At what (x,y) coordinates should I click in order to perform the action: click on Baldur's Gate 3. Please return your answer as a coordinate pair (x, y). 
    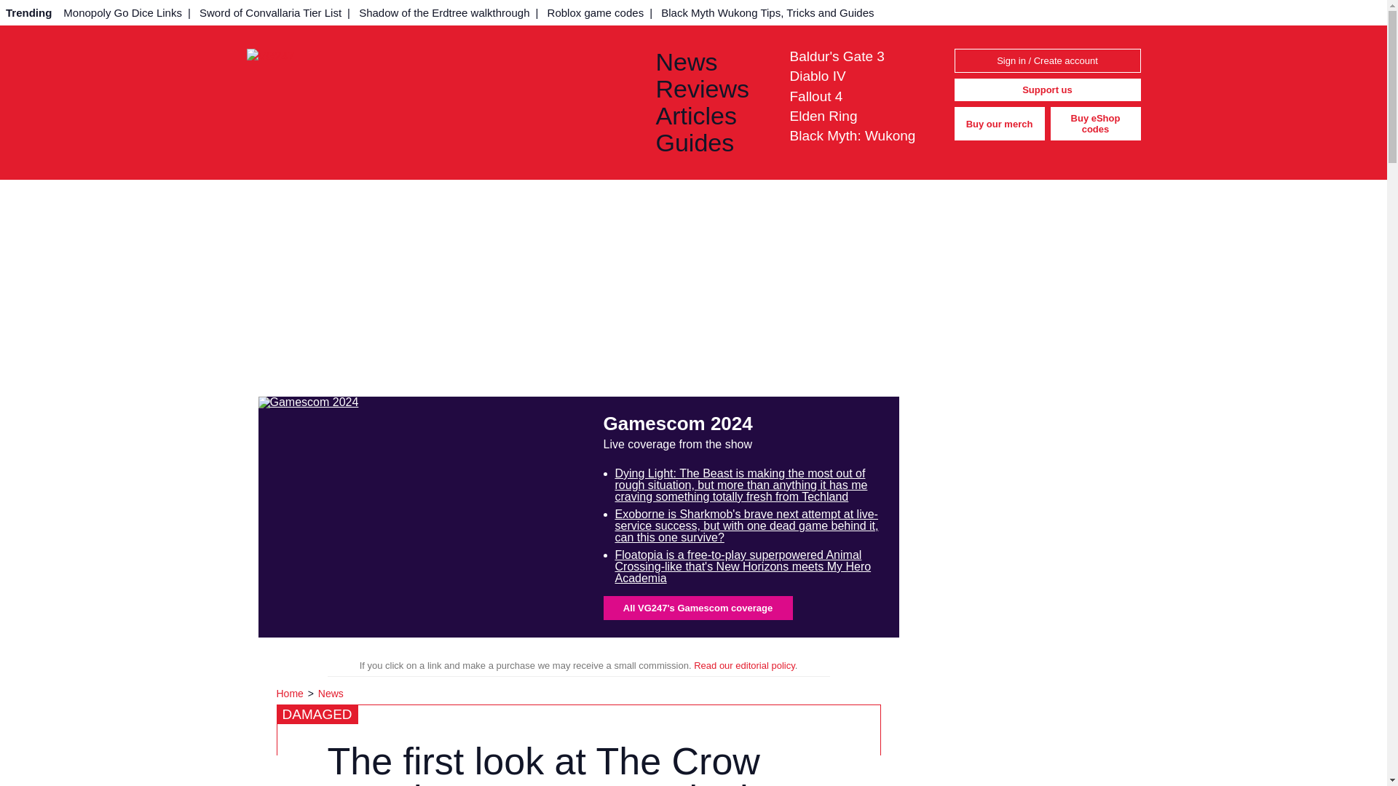
    Looking at the image, I should click on (836, 55).